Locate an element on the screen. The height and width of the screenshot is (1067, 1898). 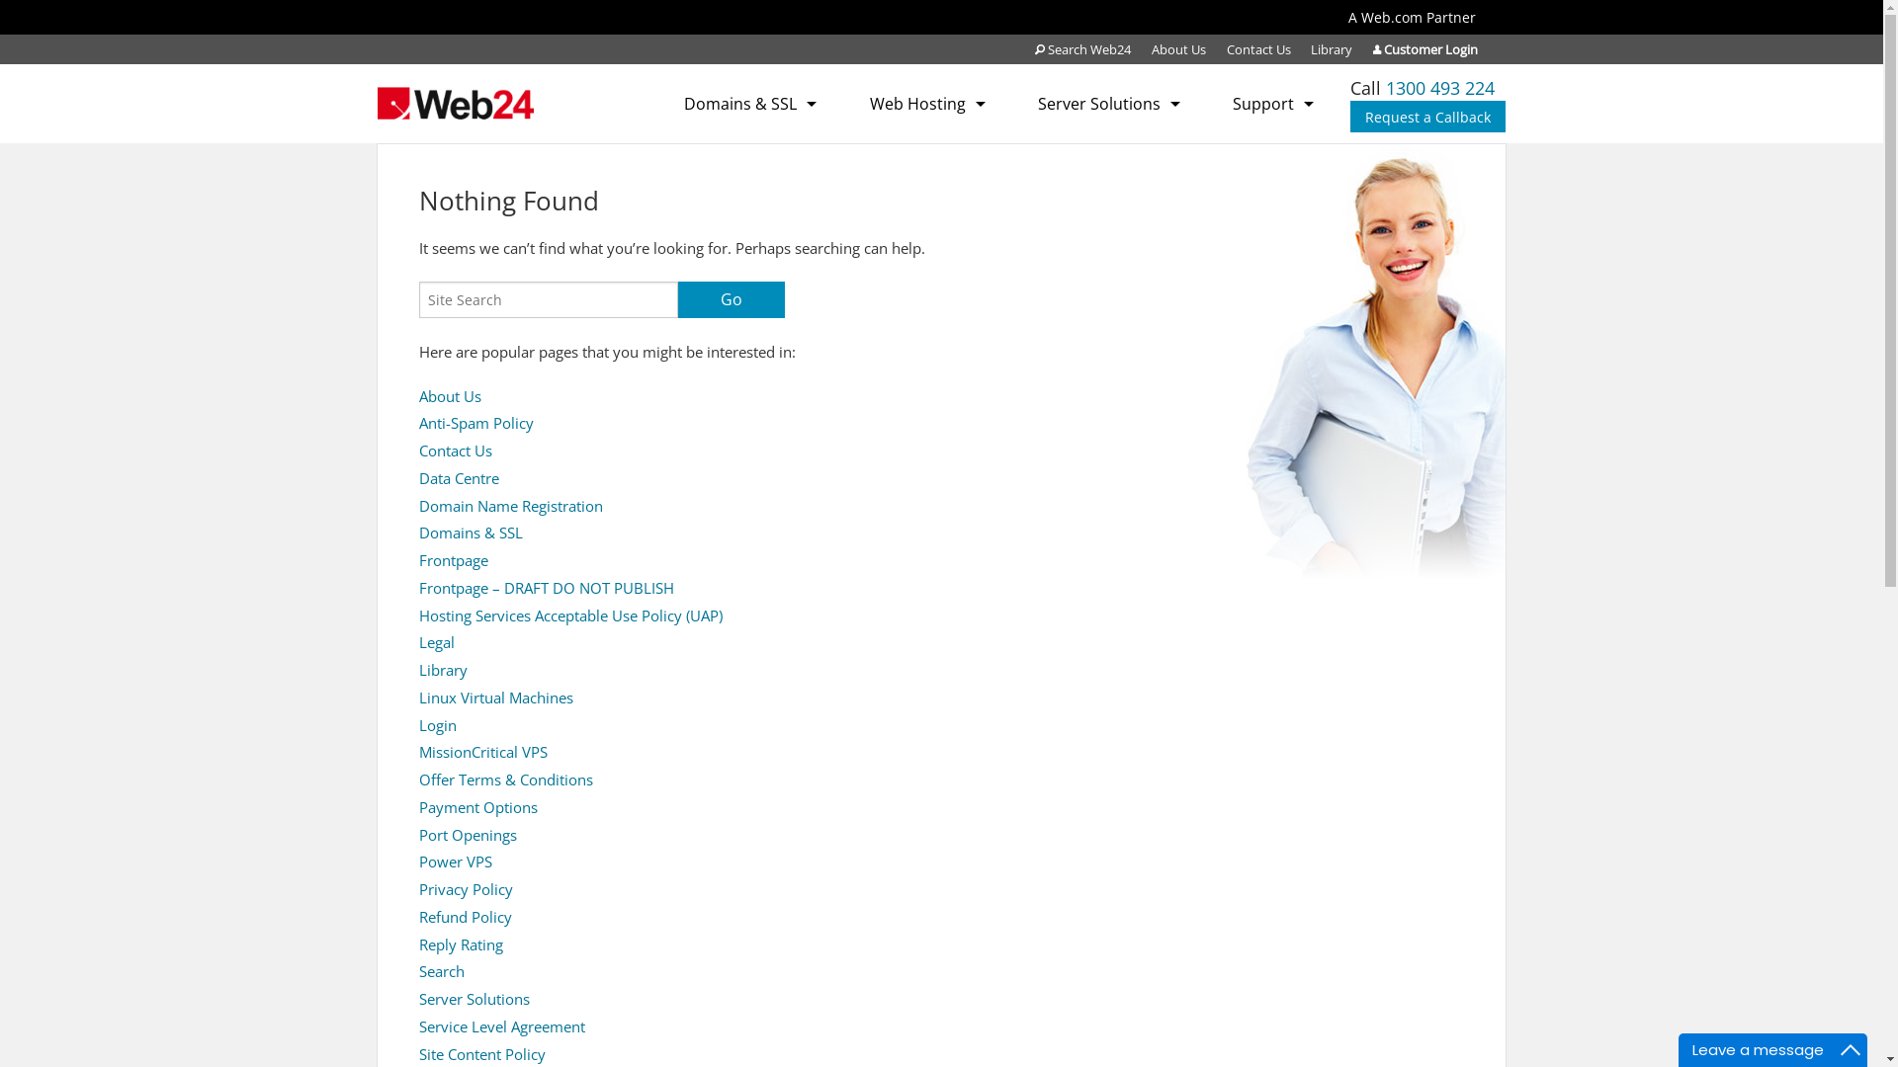
Domain Name Registration is located at coordinates (511, 506).